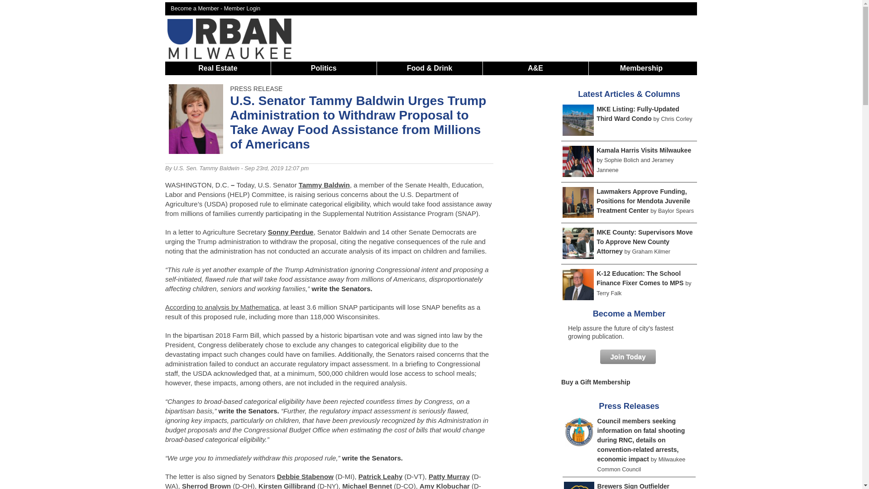  What do you see at coordinates (197, 8) in the screenshot?
I see `Become a Member -` at bounding box center [197, 8].